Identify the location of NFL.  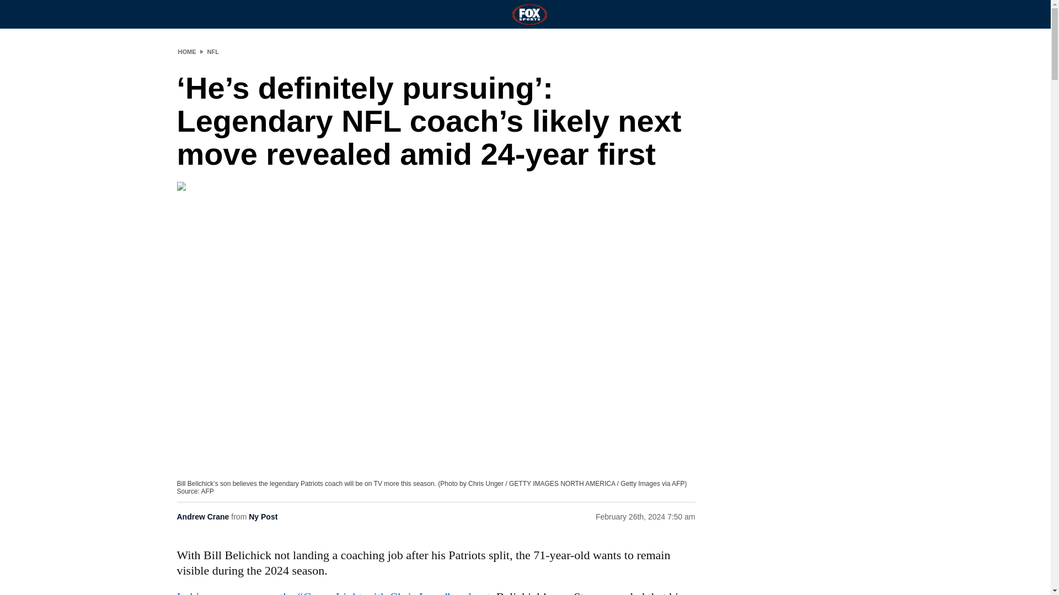
(213, 52).